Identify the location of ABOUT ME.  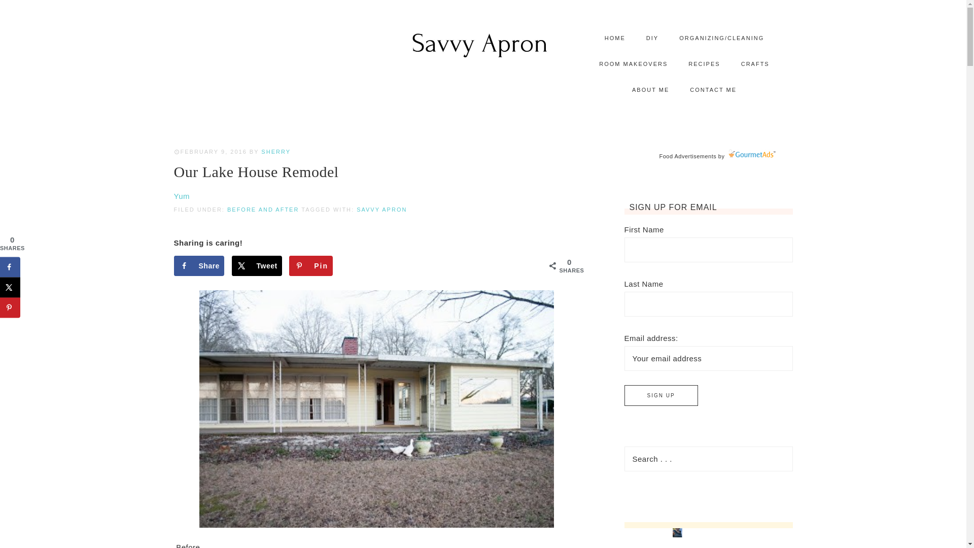
(650, 90).